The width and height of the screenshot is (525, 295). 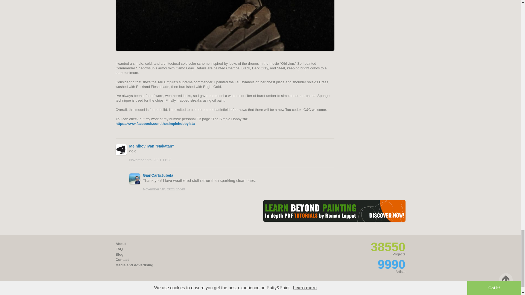 What do you see at coordinates (151, 146) in the screenshot?
I see `Melnikov Ivan "Nakatan"` at bounding box center [151, 146].